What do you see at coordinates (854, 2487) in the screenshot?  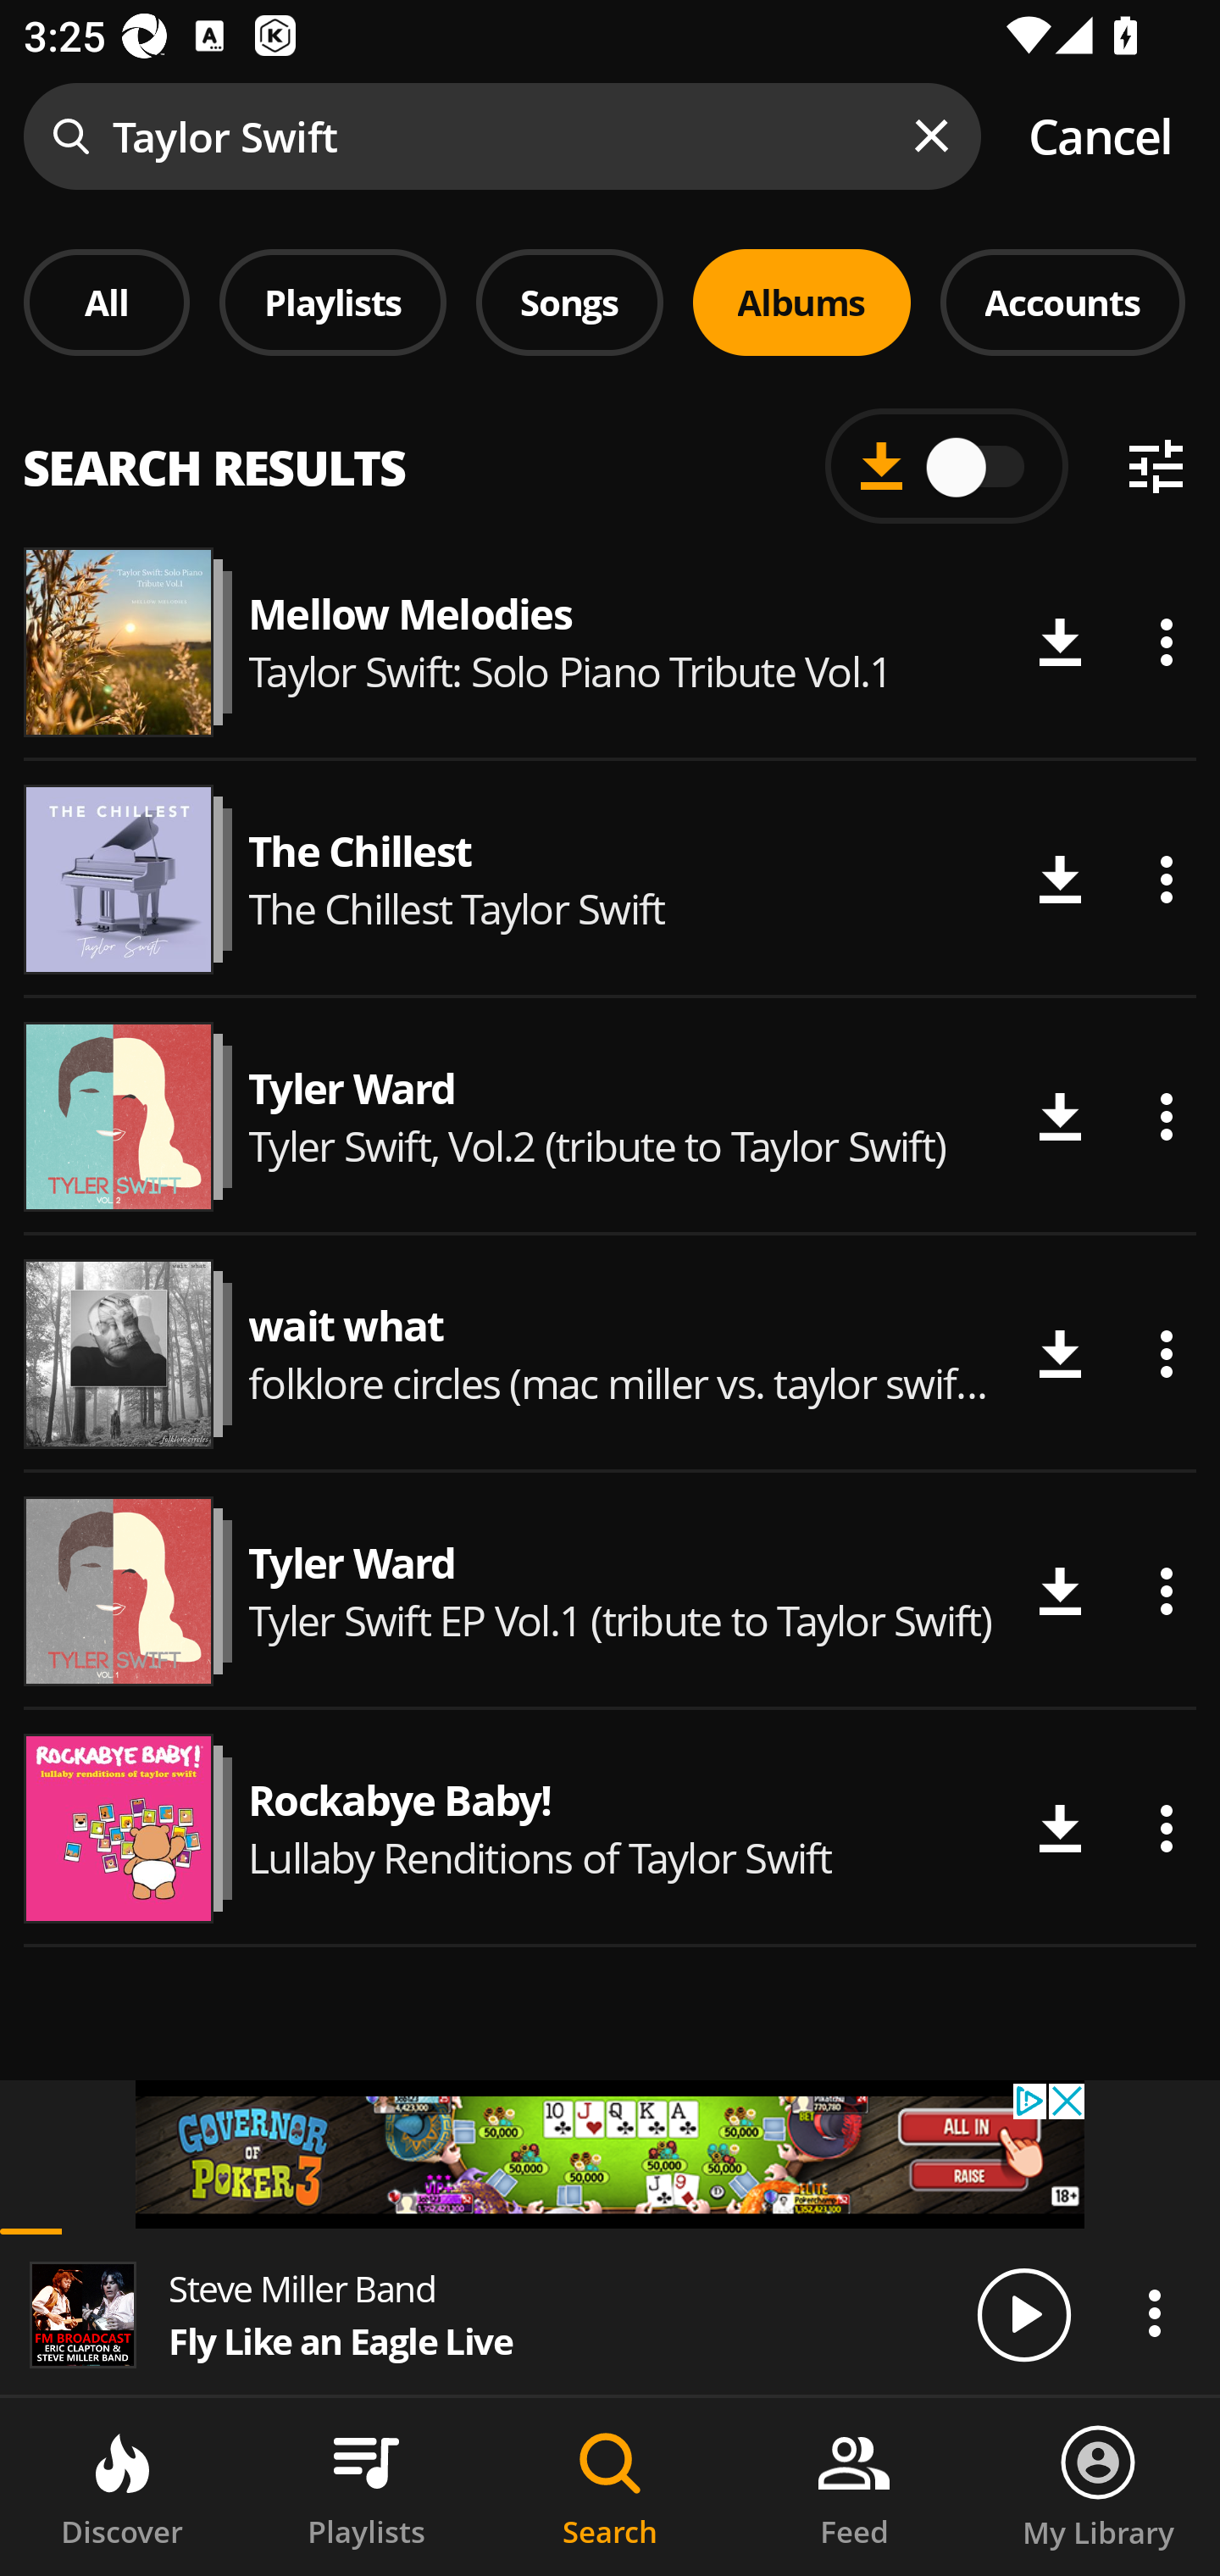 I see `Feed` at bounding box center [854, 2487].